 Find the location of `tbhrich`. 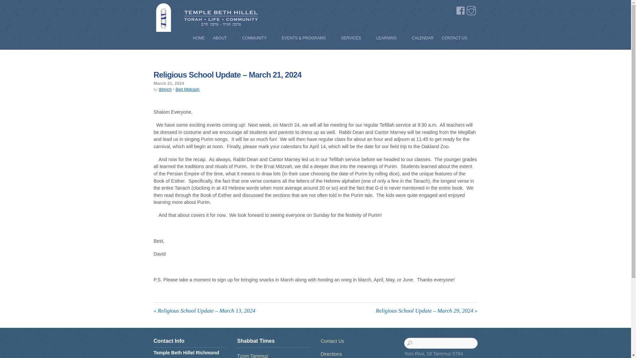

tbhrich is located at coordinates (165, 89).